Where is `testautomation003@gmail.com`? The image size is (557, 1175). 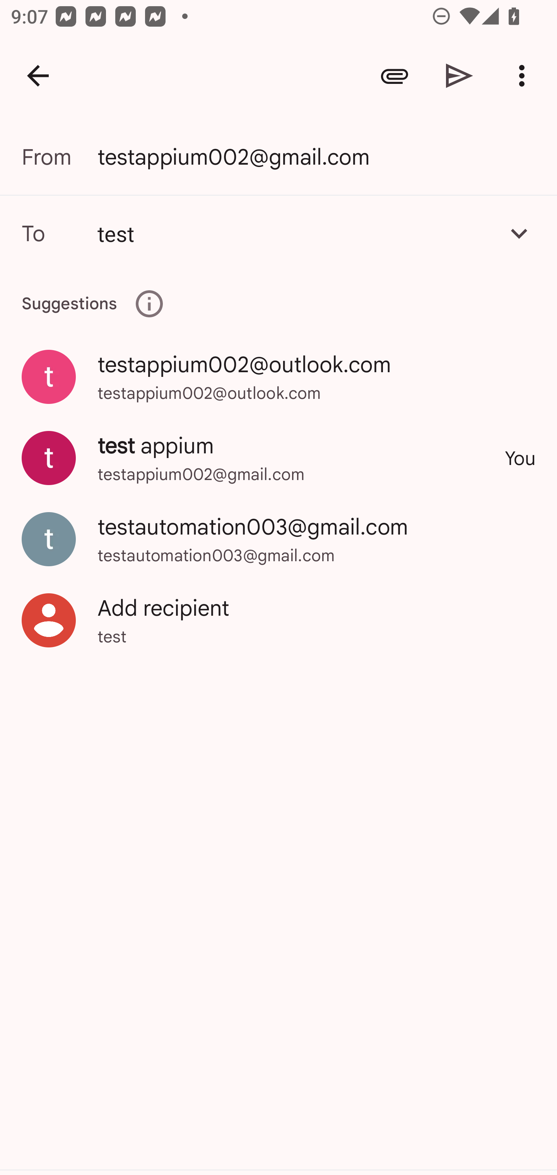
testautomation003@gmail.com is located at coordinates (278, 538).